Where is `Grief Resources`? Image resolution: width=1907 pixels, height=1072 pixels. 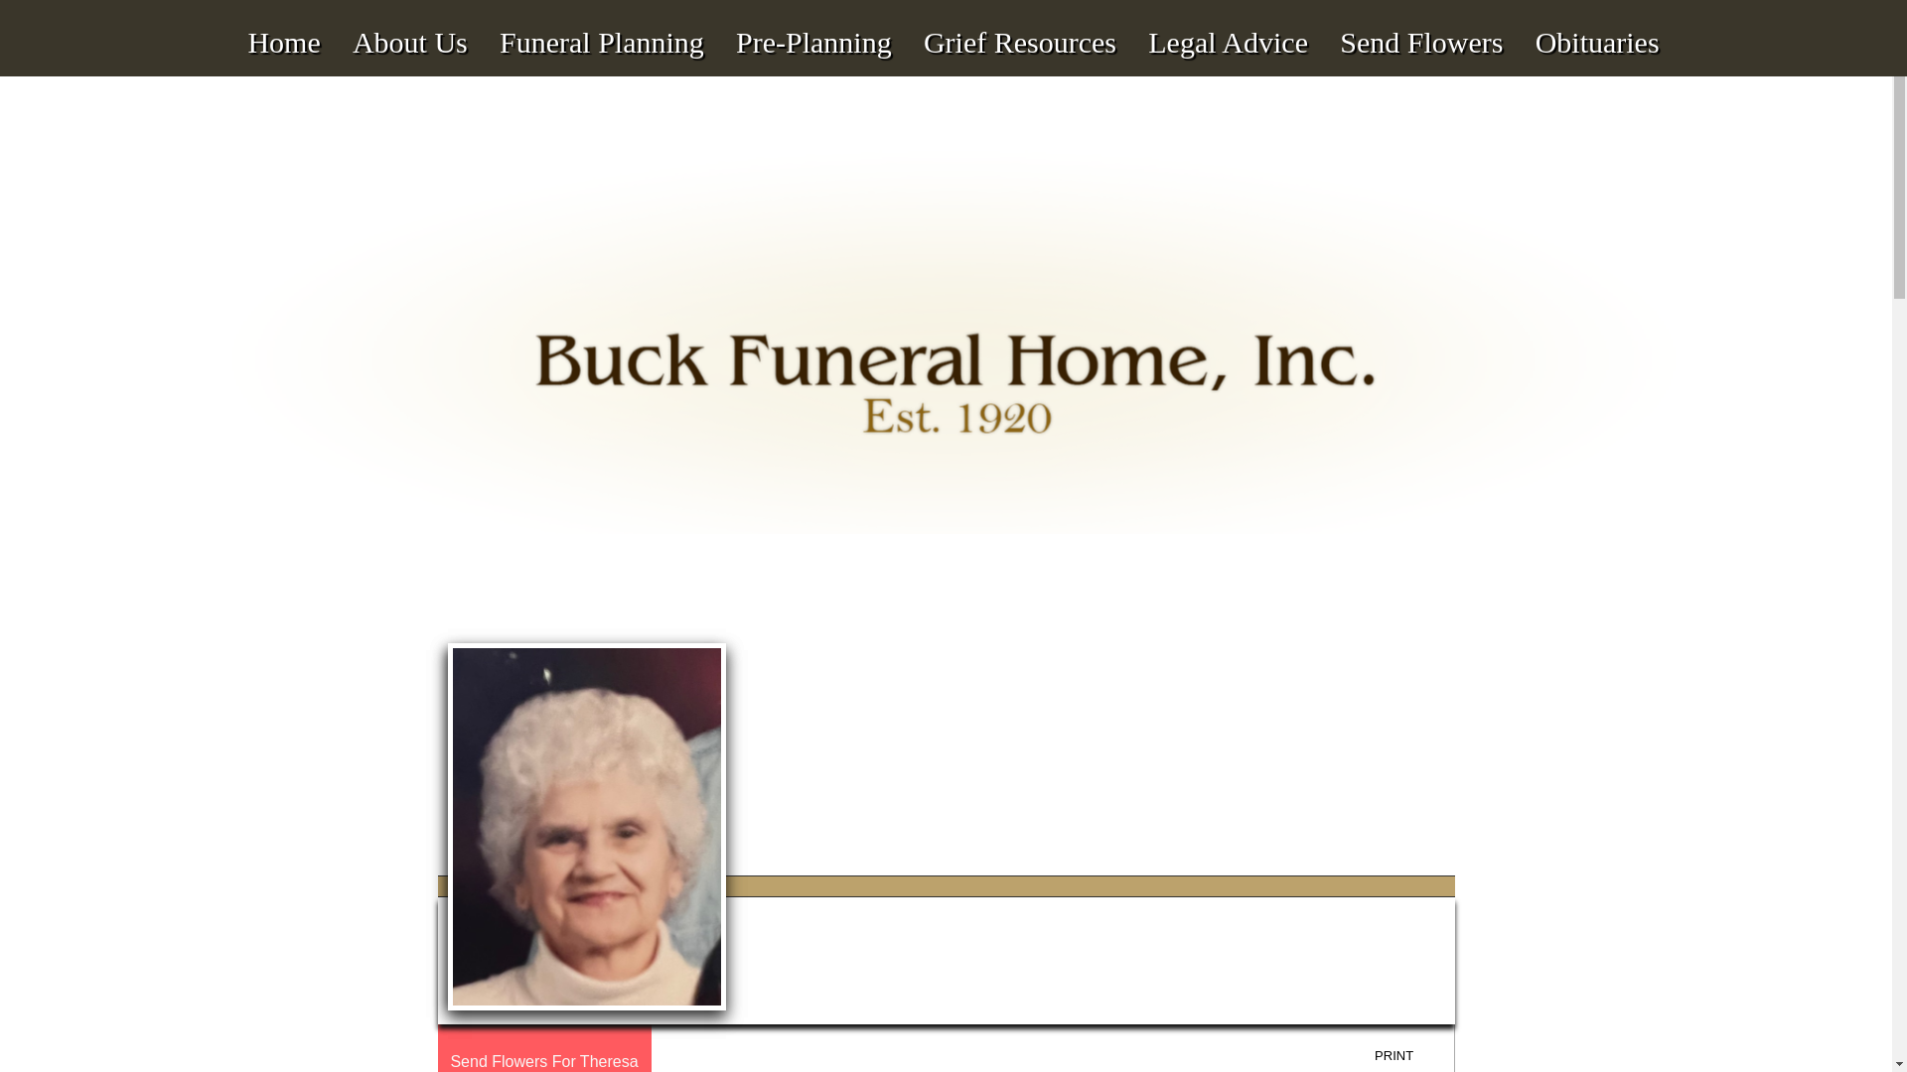
Grief Resources is located at coordinates (1019, 24).